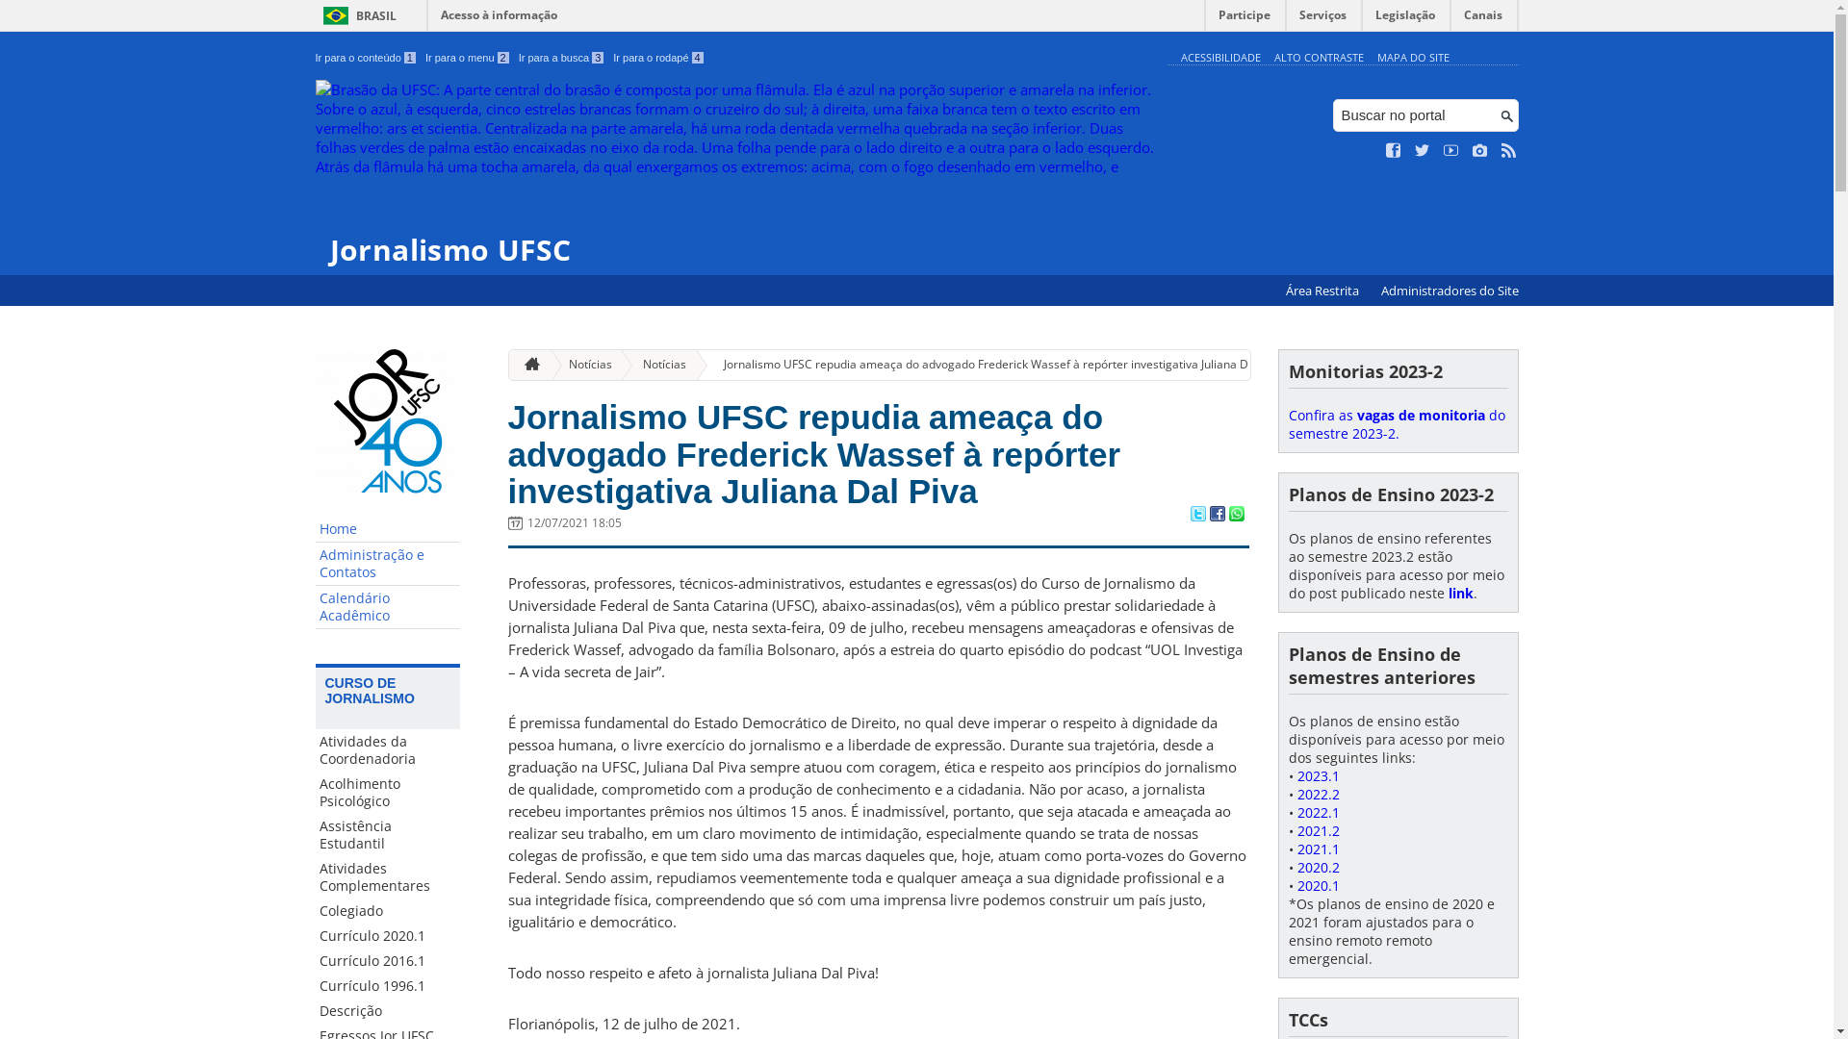  Describe the element at coordinates (1217, 516) in the screenshot. I see `Compartilhar no Facebook` at that location.